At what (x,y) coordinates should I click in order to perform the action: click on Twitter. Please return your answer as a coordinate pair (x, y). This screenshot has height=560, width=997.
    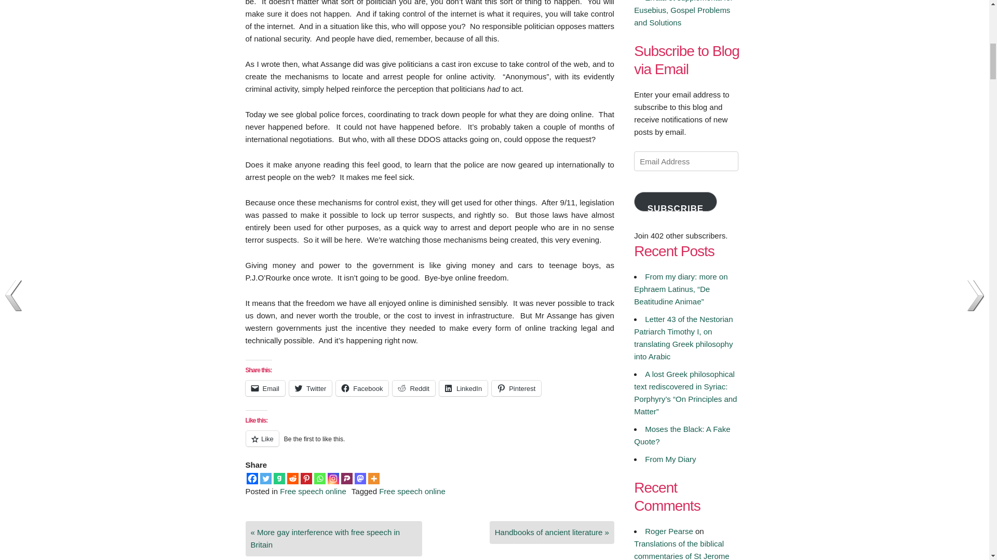
    Looking at the image, I should click on (265, 478).